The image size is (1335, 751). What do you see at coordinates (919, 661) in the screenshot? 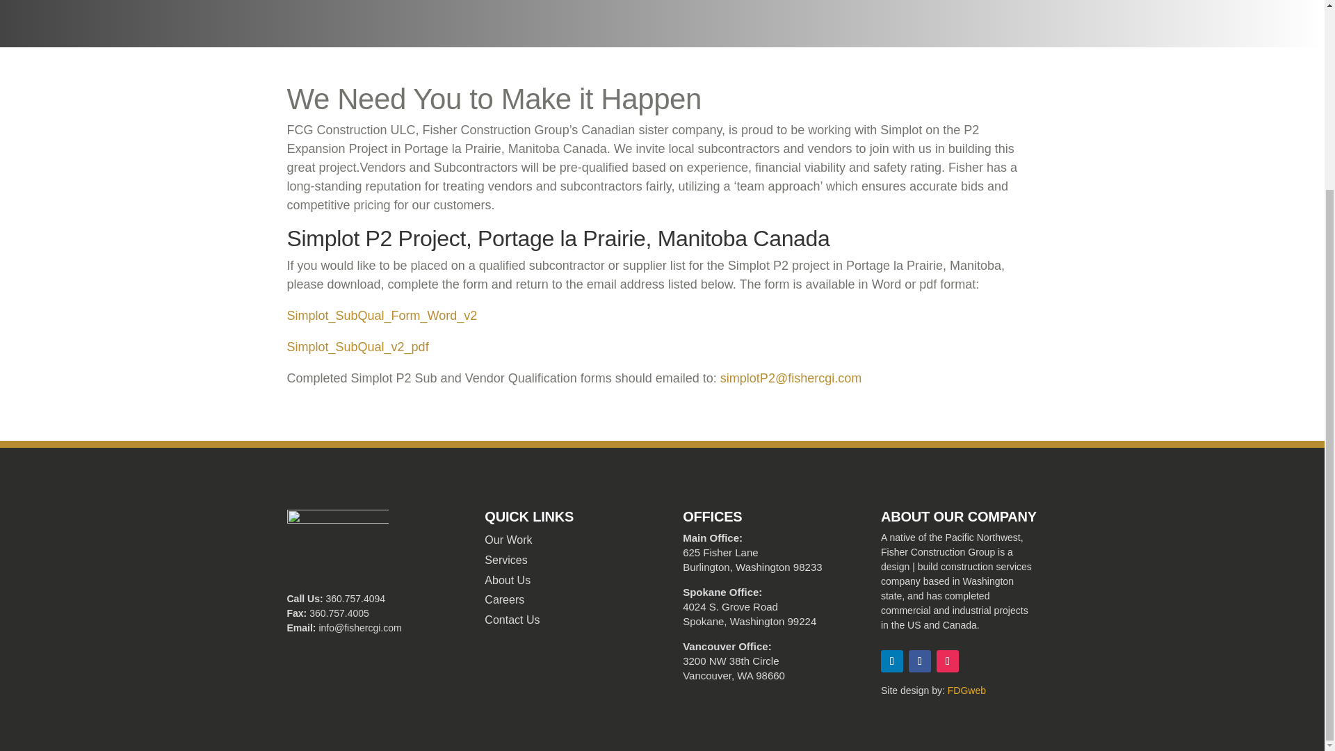
I see `Follow on Facebook` at bounding box center [919, 661].